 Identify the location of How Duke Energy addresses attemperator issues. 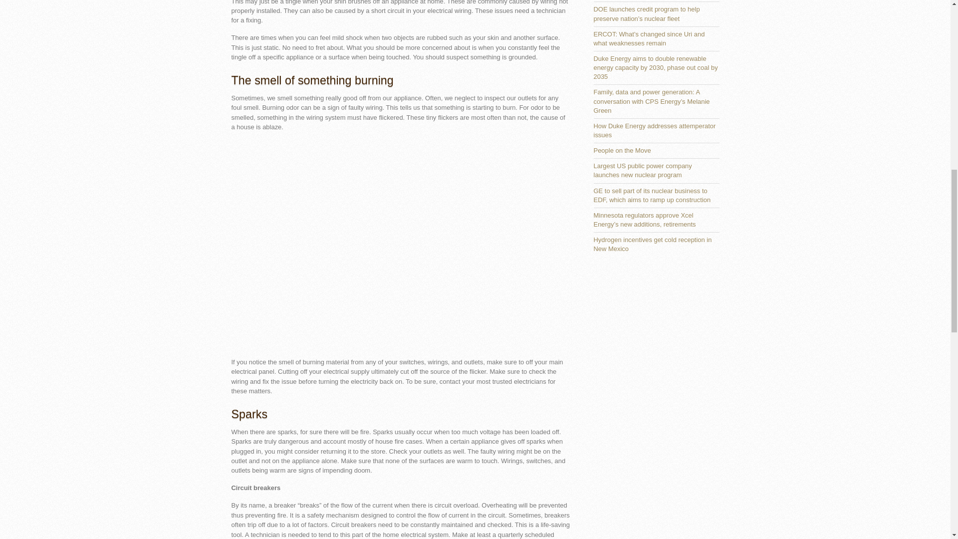
(655, 130).